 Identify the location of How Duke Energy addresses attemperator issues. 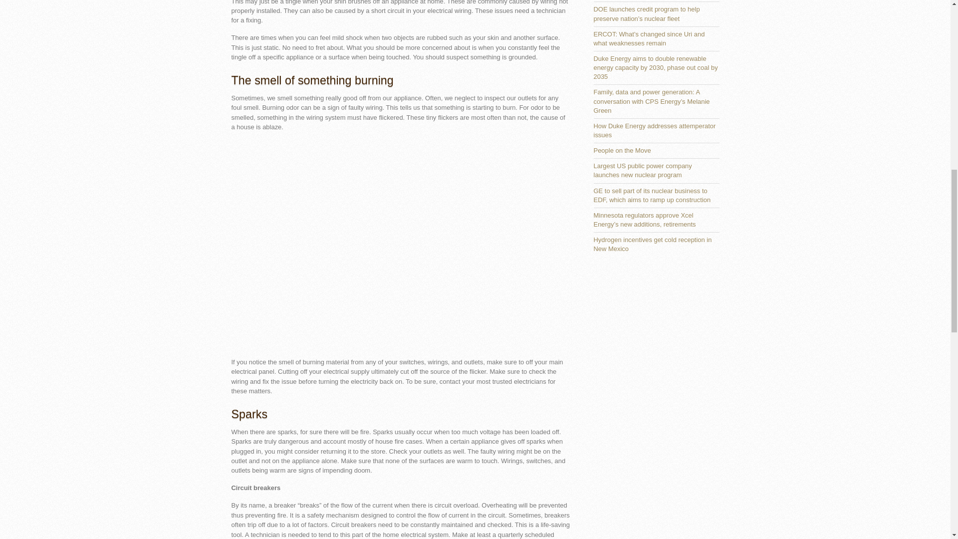
(655, 130).